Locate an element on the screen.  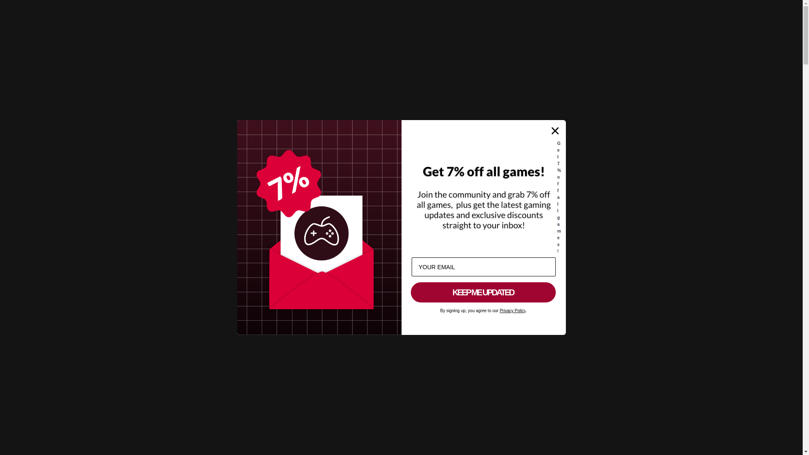
more is located at coordinates (748, 29).